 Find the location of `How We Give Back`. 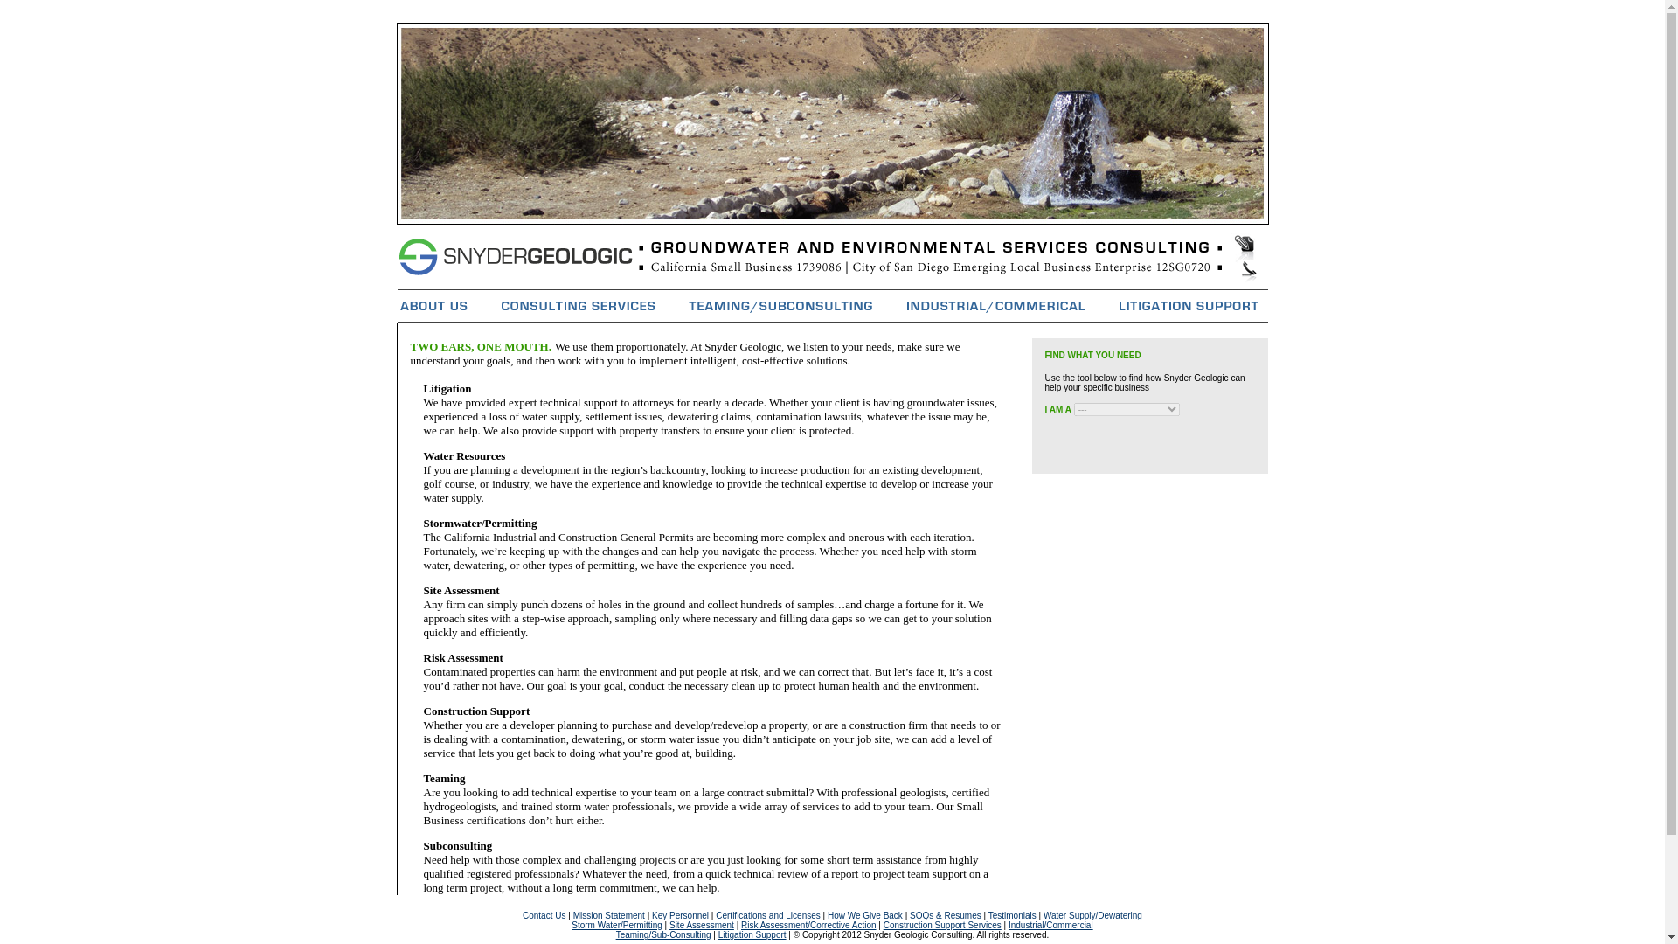

How We Give Back is located at coordinates (864, 916).